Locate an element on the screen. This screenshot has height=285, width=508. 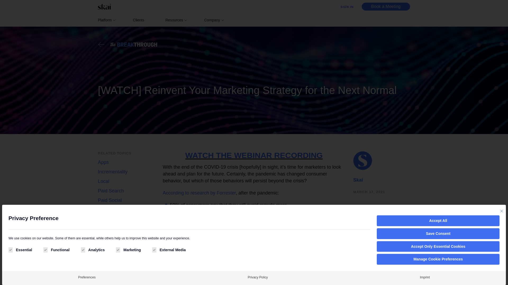
According to research by Forrester is located at coordinates (199, 193).